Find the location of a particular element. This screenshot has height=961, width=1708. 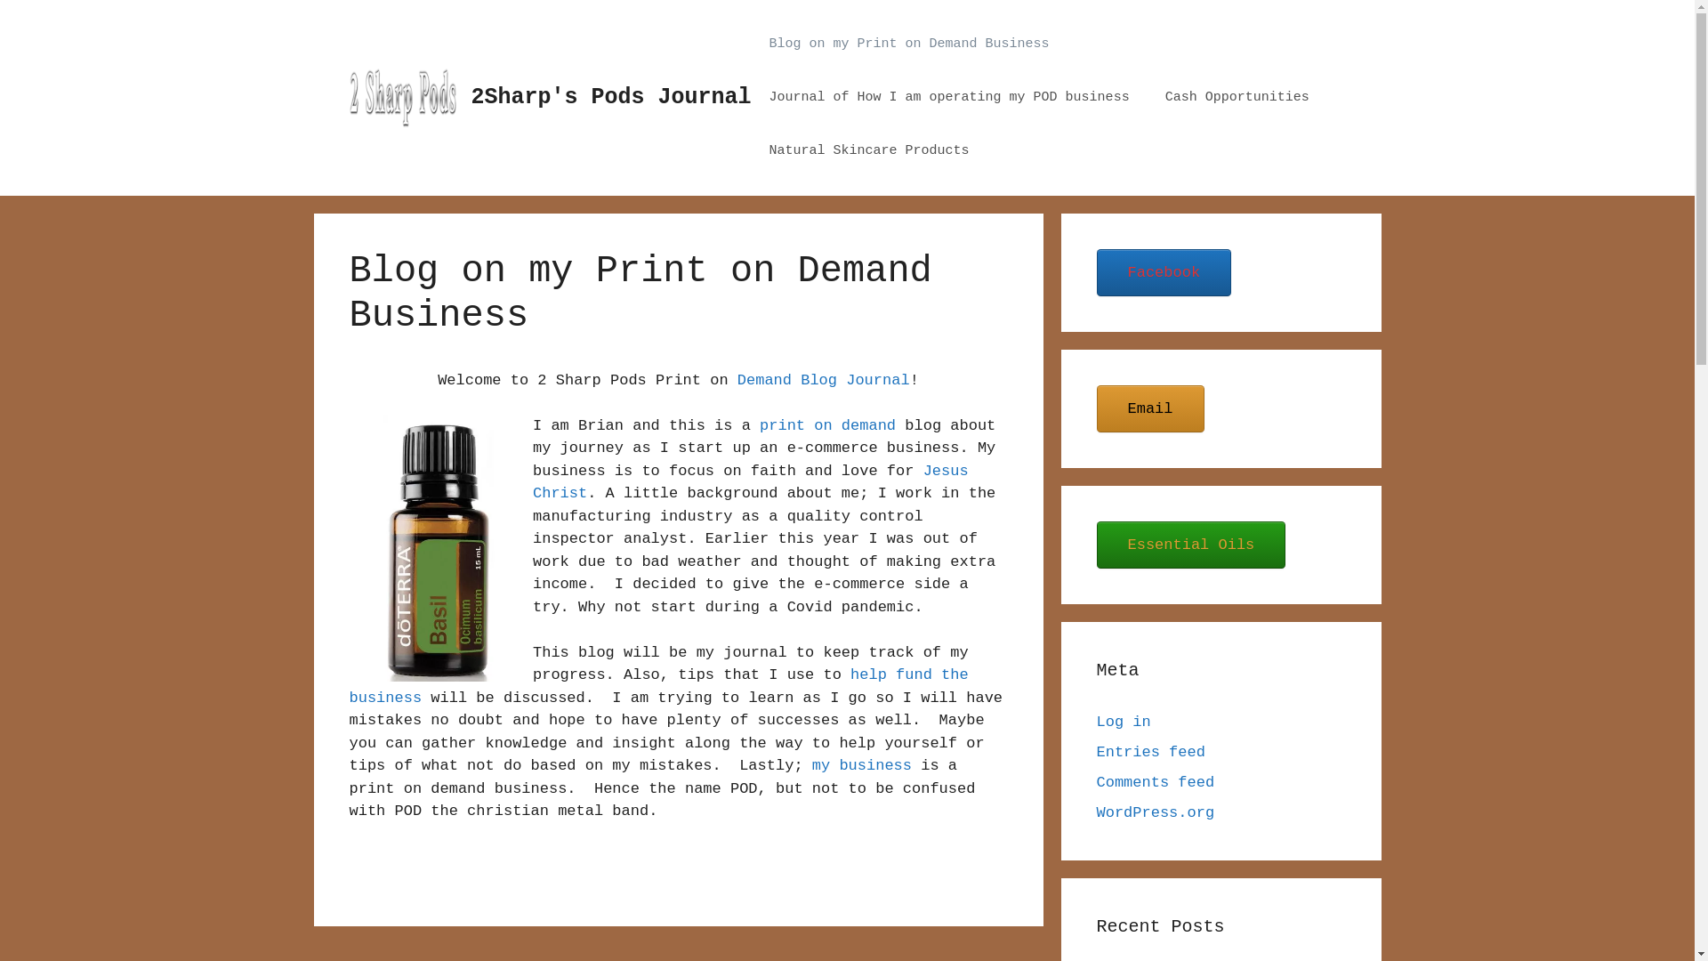

Demand Blog Journal is located at coordinates (824, 381).